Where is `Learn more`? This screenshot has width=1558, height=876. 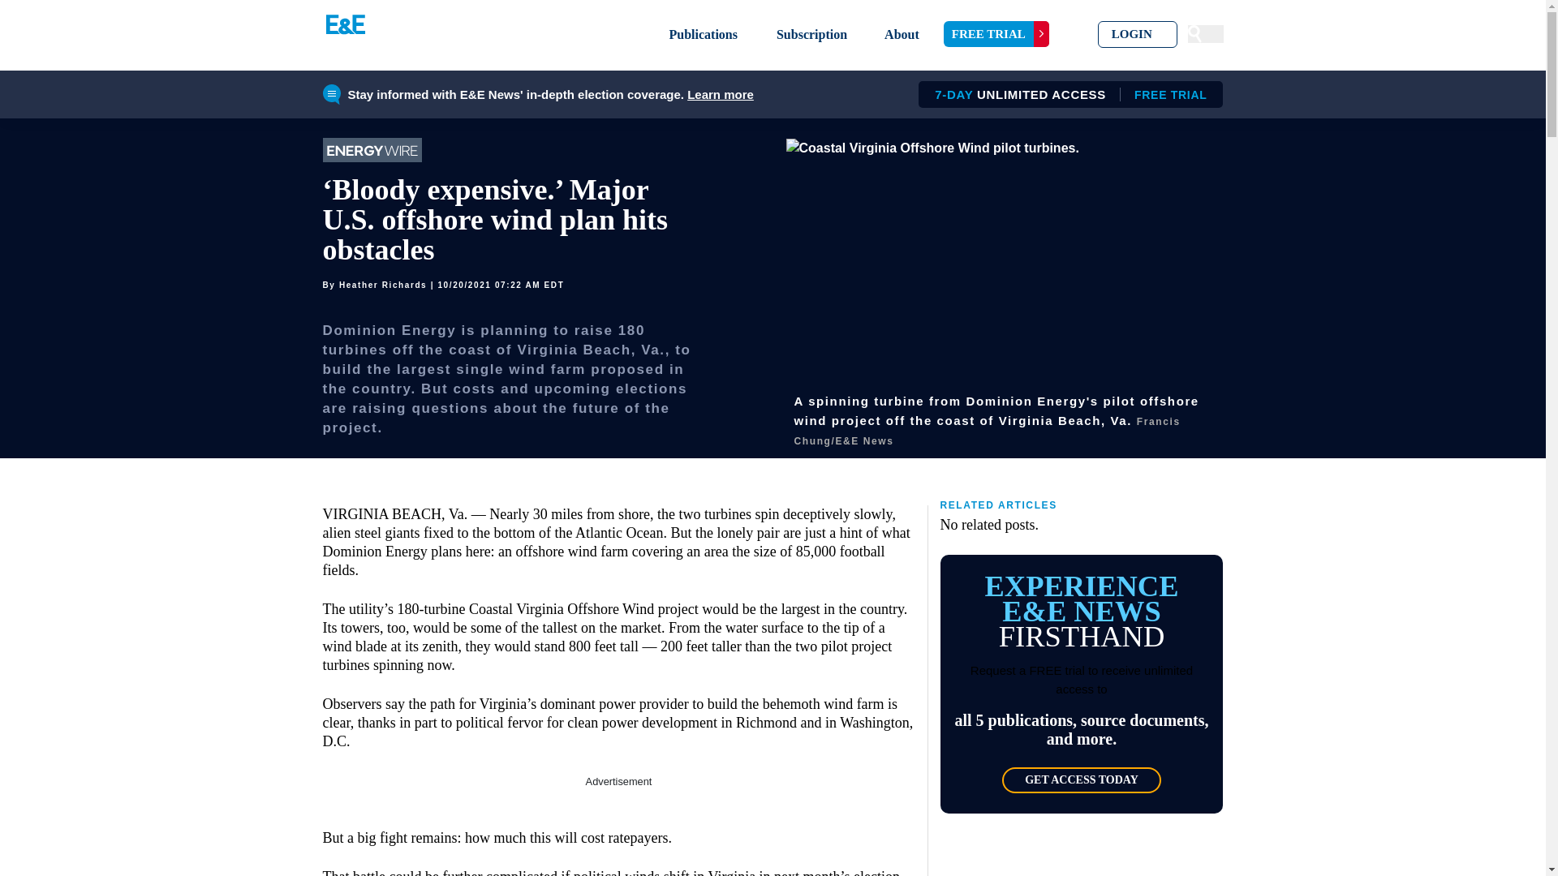
Learn more is located at coordinates (721, 94).